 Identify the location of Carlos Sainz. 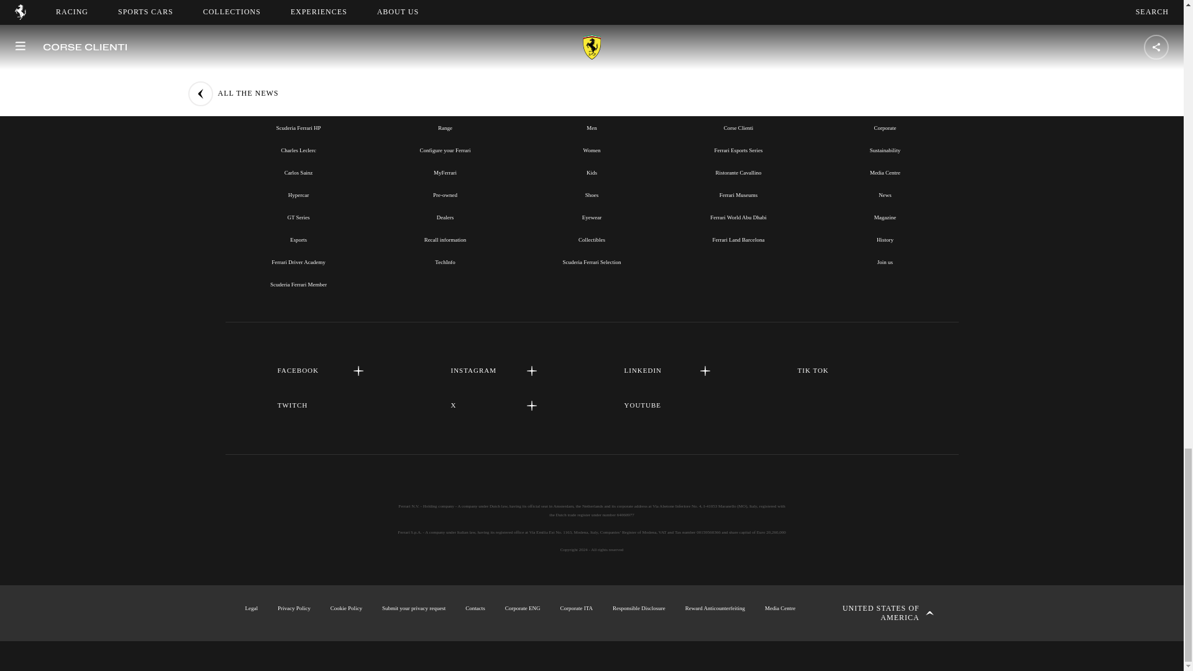
(298, 173).